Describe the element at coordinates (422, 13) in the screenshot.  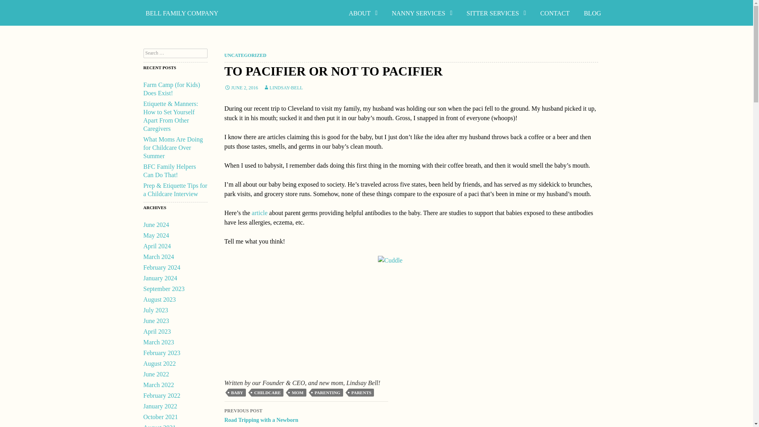
I see `NANNY SERVICES` at that location.